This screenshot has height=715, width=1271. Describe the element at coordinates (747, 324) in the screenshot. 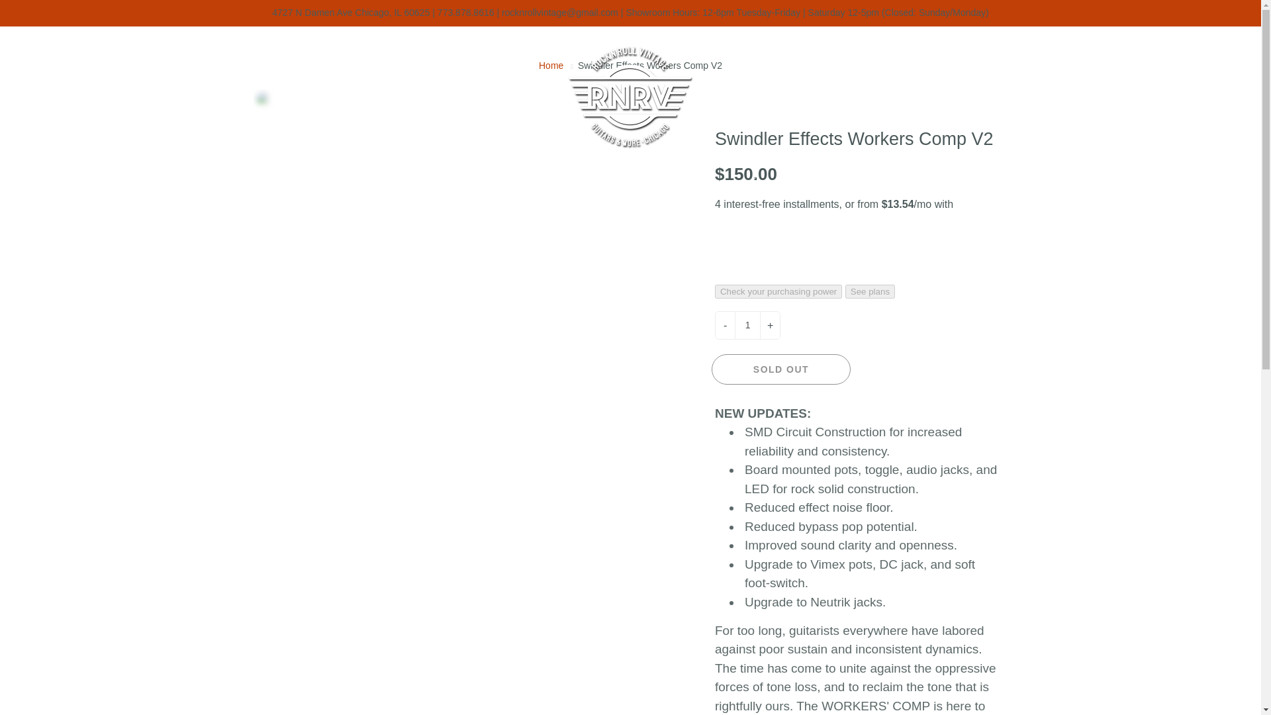

I see `1` at that location.